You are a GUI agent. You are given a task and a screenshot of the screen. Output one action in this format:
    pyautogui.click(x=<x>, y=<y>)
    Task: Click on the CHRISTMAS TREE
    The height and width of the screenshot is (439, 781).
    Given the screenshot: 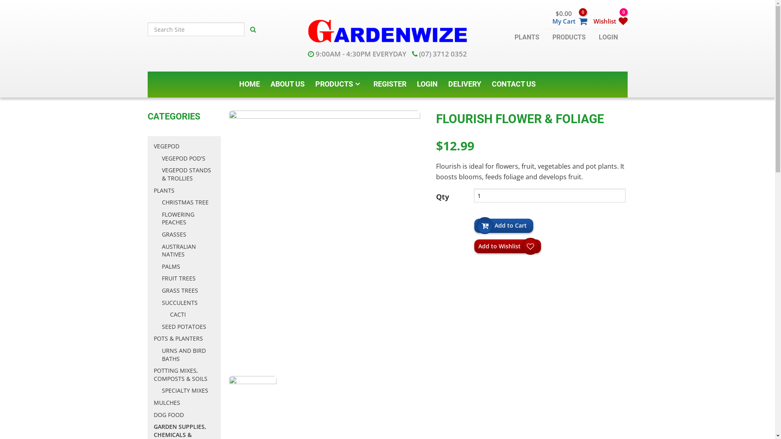 What is the action you would take?
    pyautogui.click(x=188, y=202)
    